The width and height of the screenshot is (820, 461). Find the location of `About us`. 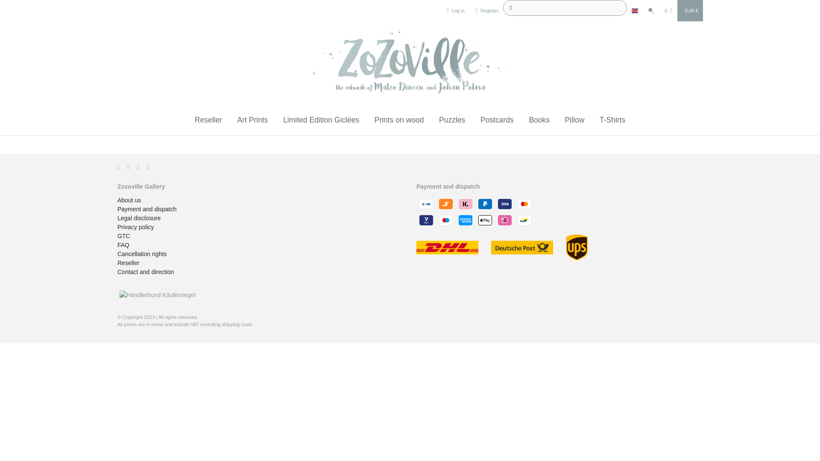

About us is located at coordinates (129, 200).